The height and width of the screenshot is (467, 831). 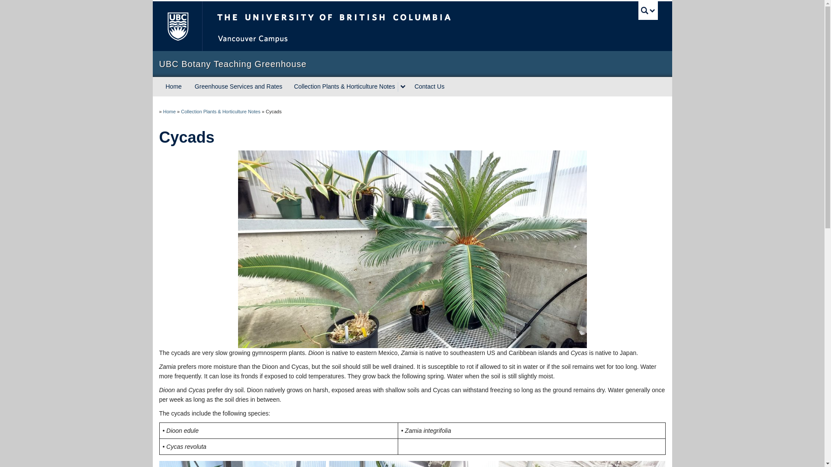 I want to click on UBC Search, so click(x=648, y=10).